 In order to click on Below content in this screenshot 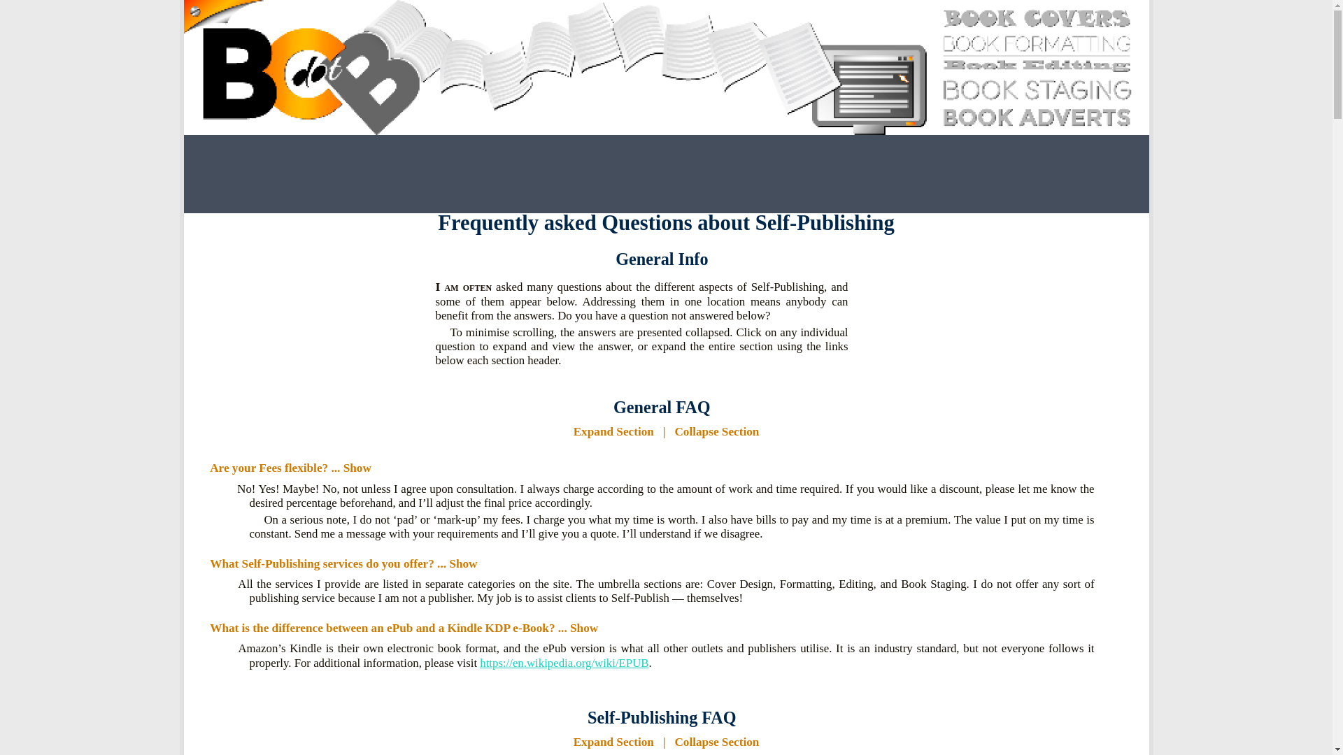, I will do `click(245, 20)`.